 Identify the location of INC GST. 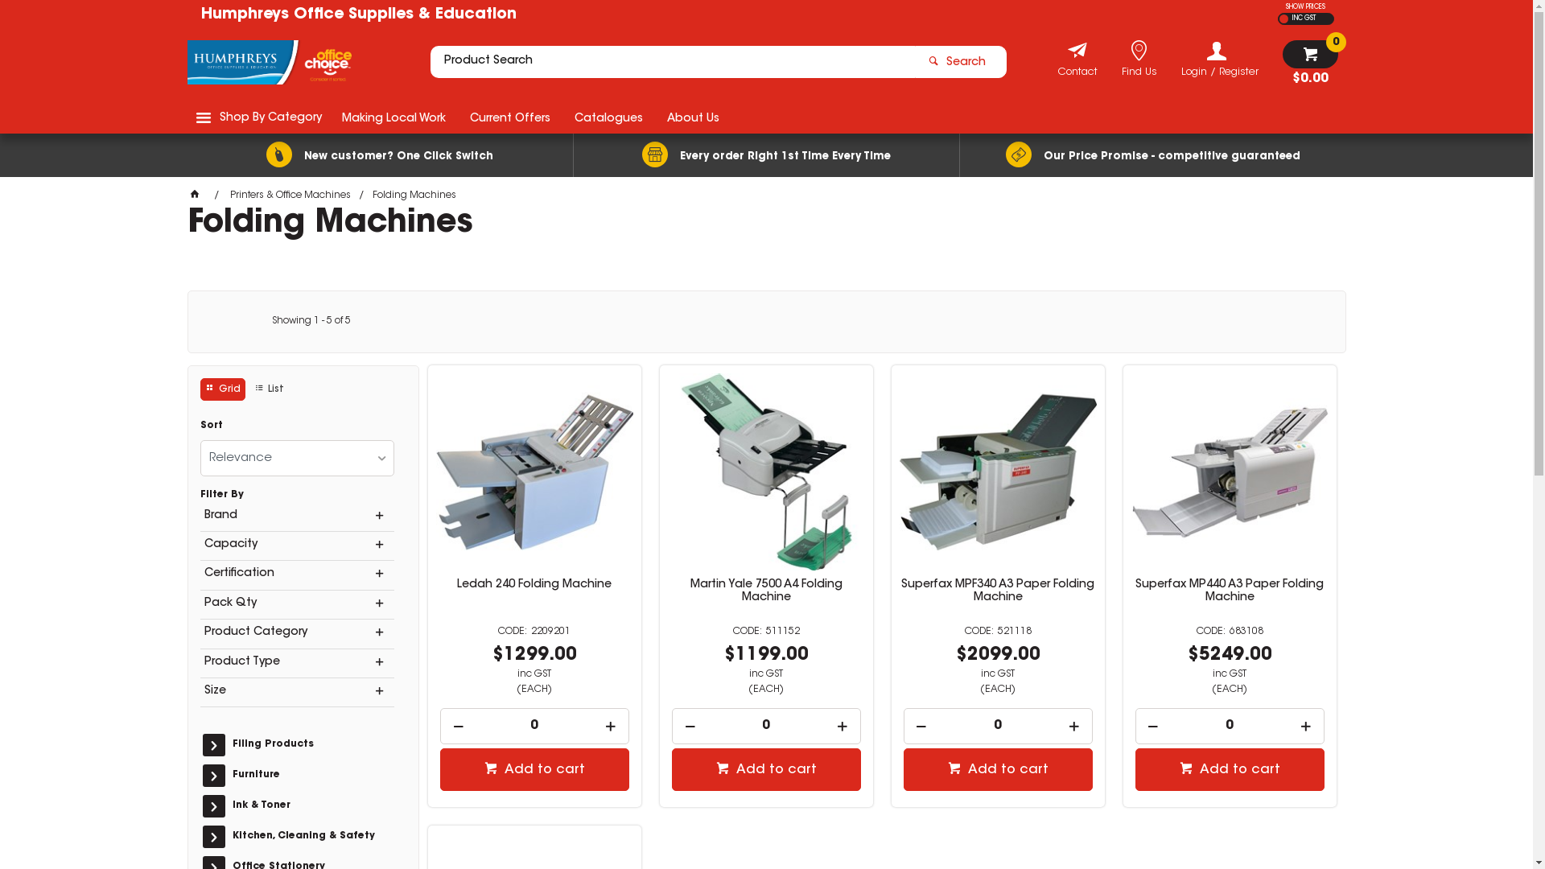
(1302, 19).